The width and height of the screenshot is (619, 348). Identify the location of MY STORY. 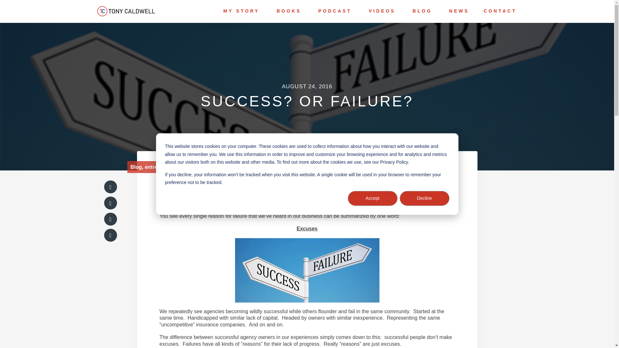
(241, 11).